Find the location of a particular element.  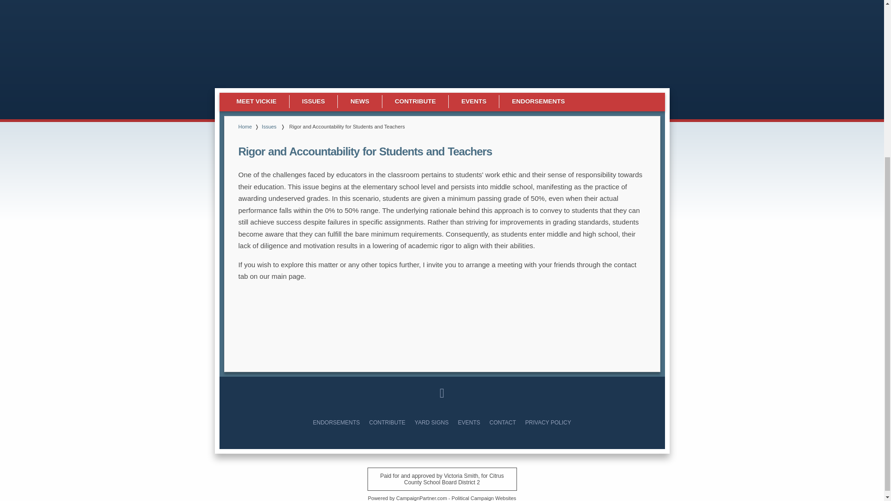

YARD SIGNS is located at coordinates (432, 422).